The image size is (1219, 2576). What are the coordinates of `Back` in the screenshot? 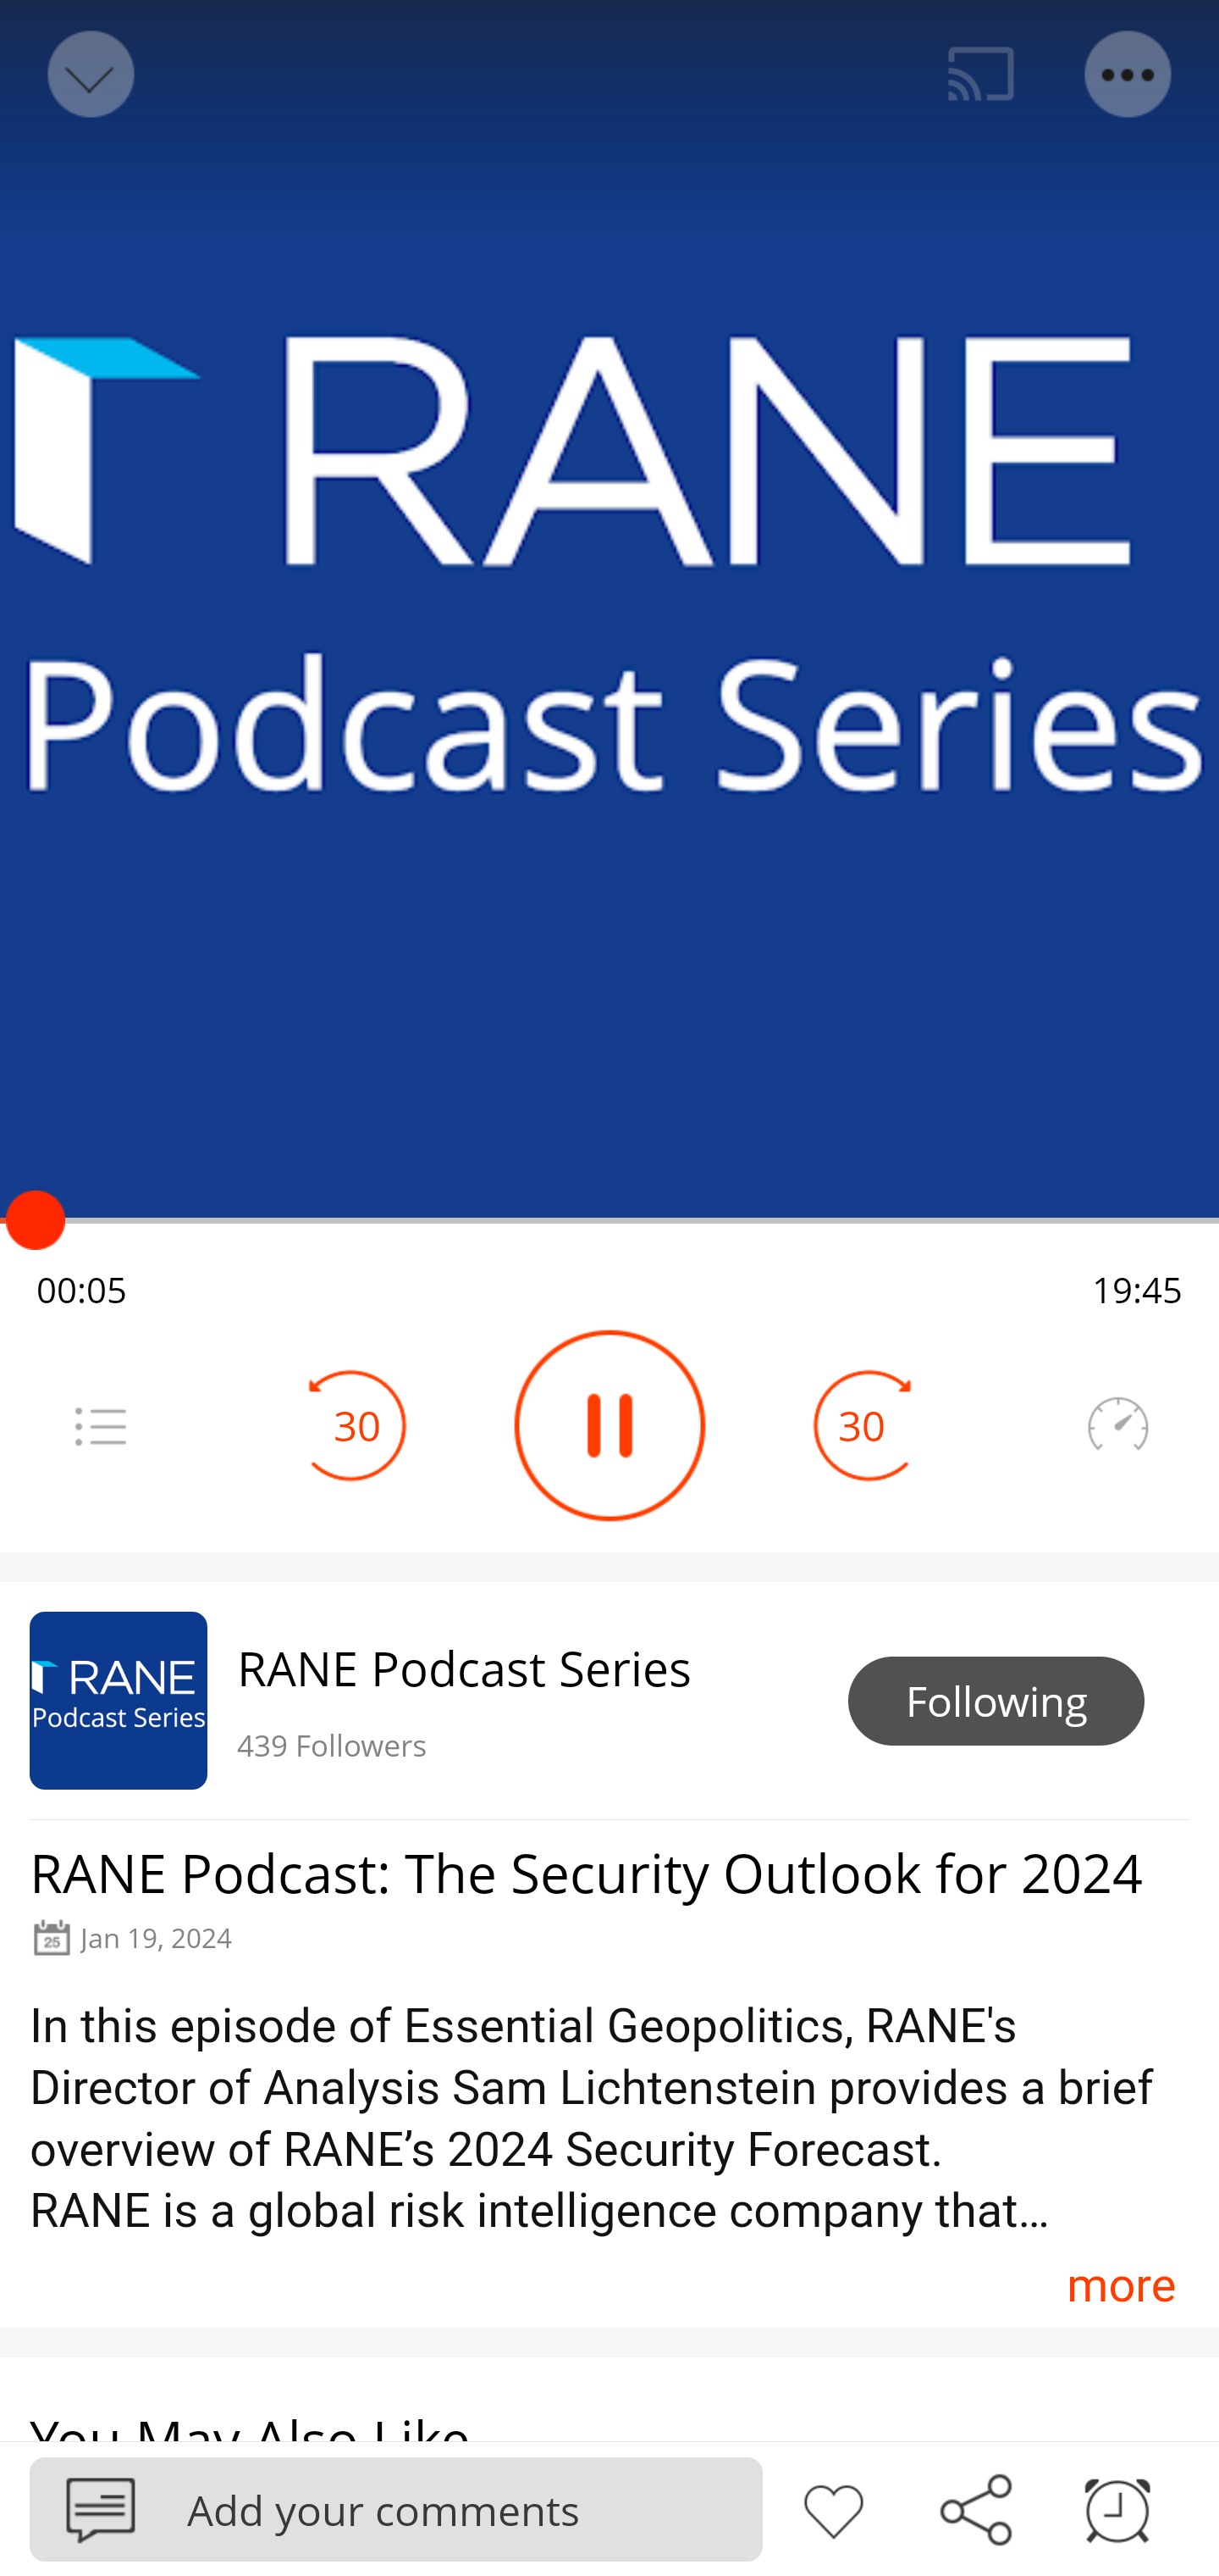 It's located at (88, 75).